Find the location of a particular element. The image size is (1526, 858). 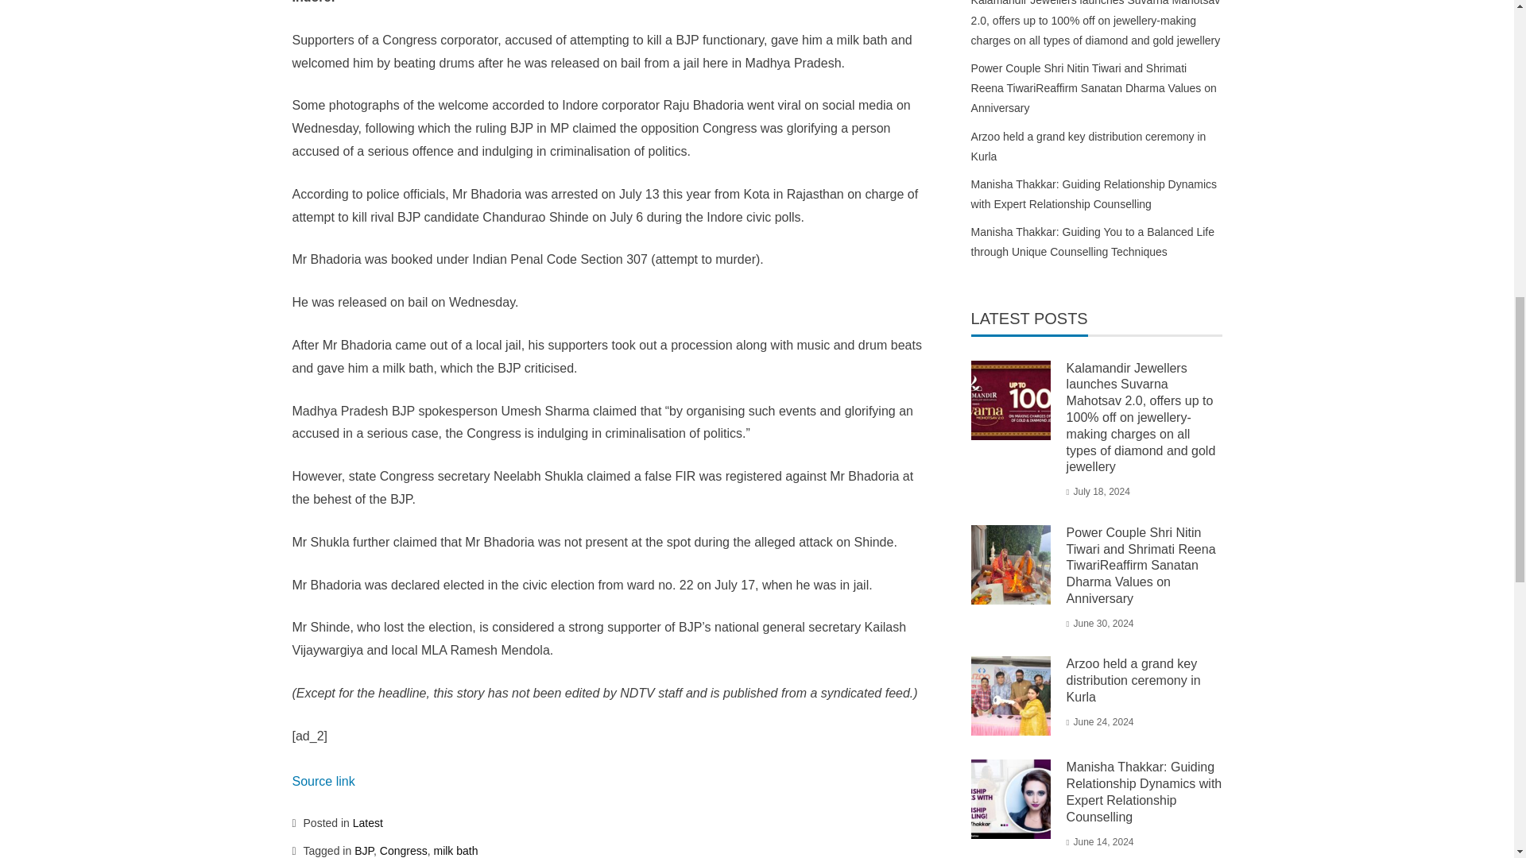

Congress is located at coordinates (404, 850).